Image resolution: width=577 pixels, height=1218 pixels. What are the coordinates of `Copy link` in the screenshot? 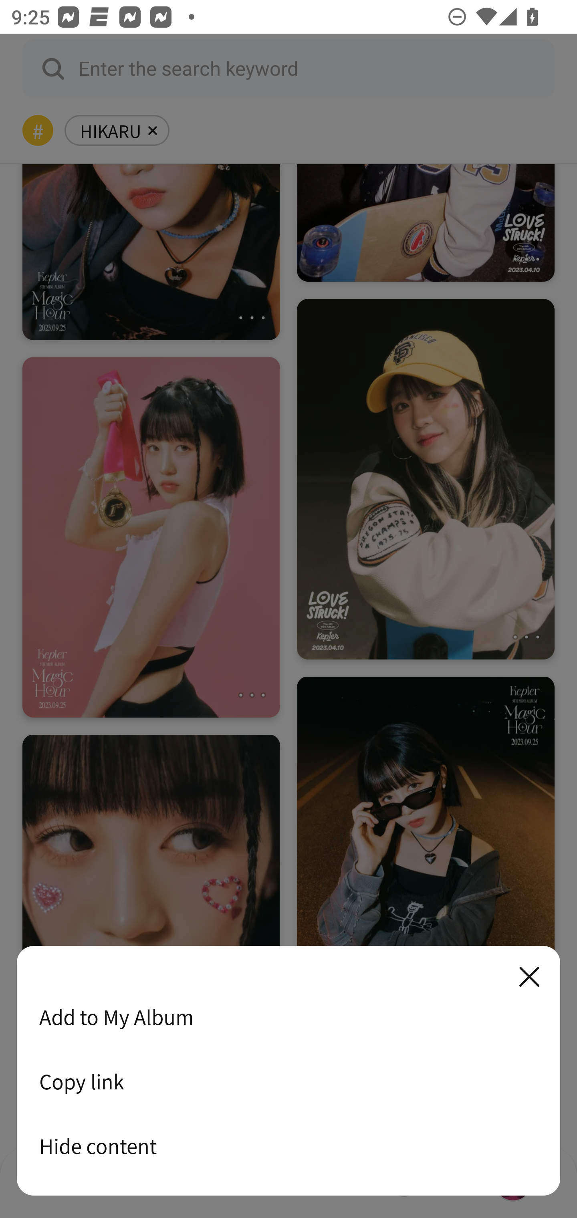 It's located at (288, 1081).